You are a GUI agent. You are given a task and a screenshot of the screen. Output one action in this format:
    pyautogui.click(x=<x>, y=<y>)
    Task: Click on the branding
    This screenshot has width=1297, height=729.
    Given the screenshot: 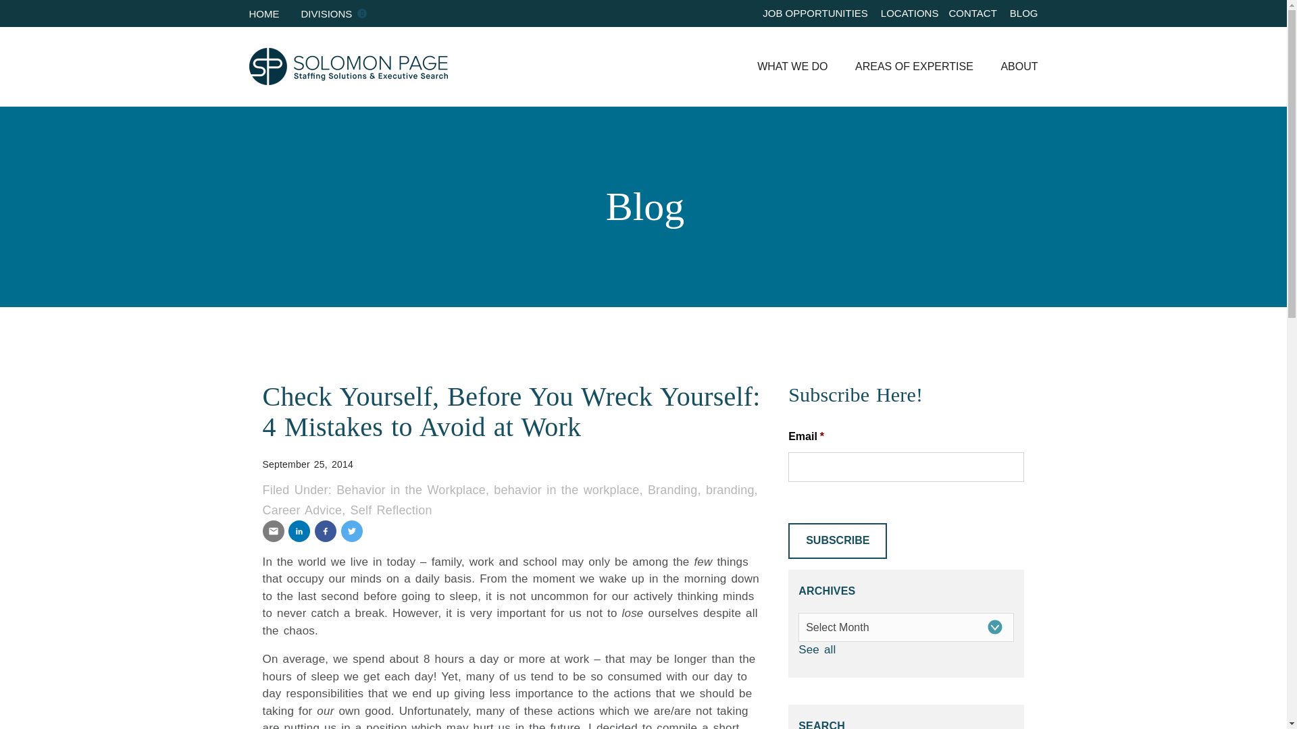 What is the action you would take?
    pyautogui.click(x=730, y=490)
    